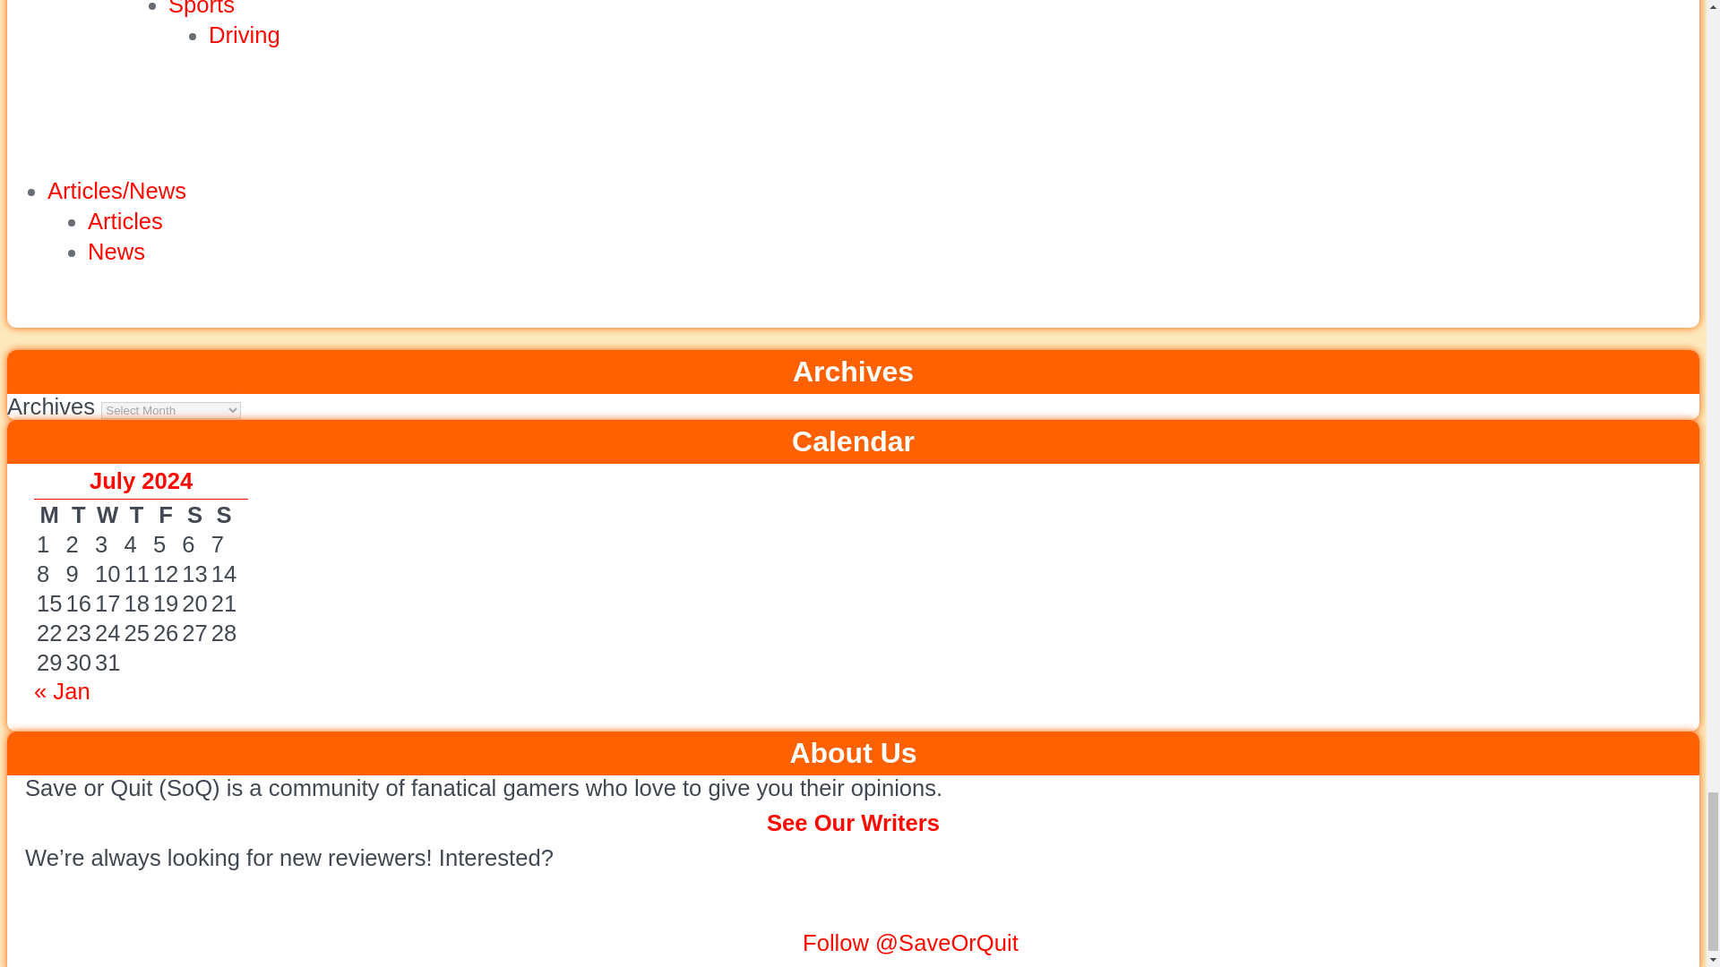 Image resolution: width=1720 pixels, height=967 pixels. I want to click on Join SoQ Discord, so click(758, 942).